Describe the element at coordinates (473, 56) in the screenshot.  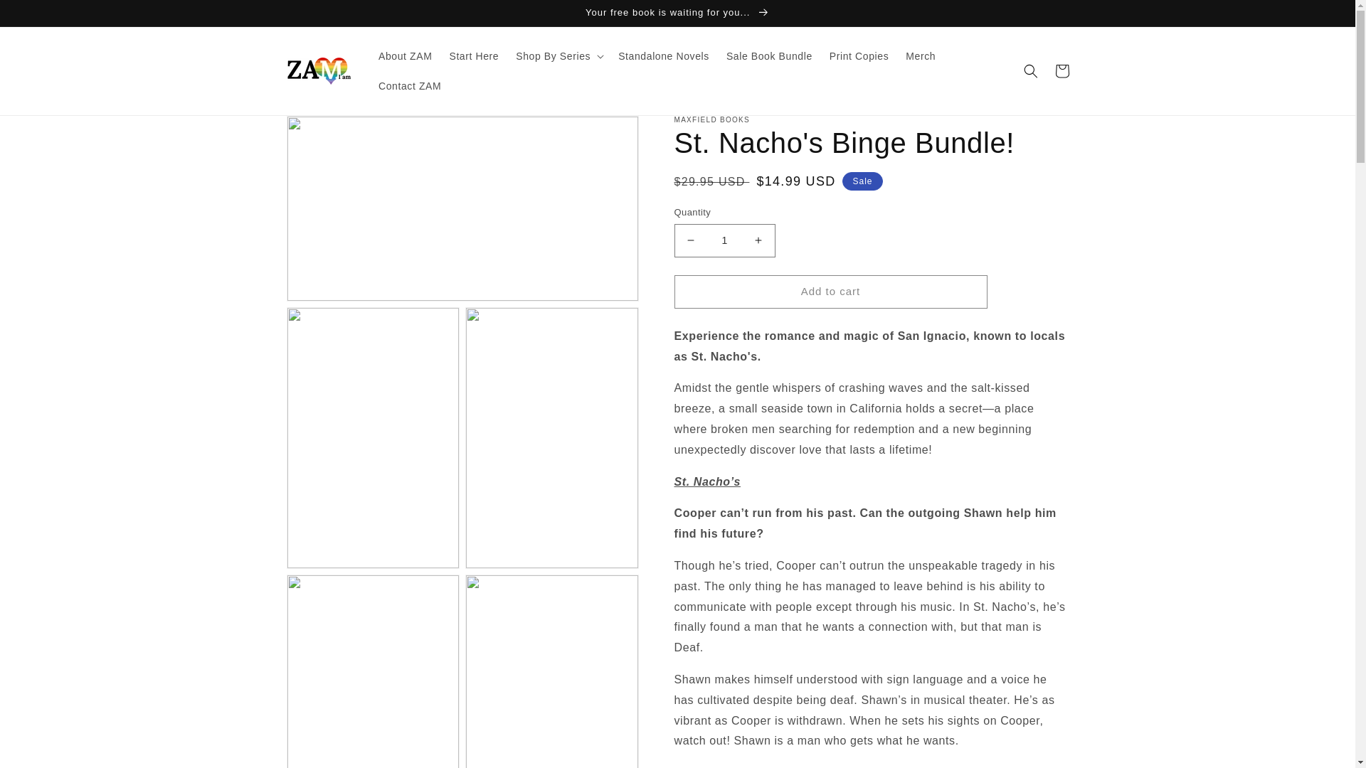
I see `Start Here` at that location.